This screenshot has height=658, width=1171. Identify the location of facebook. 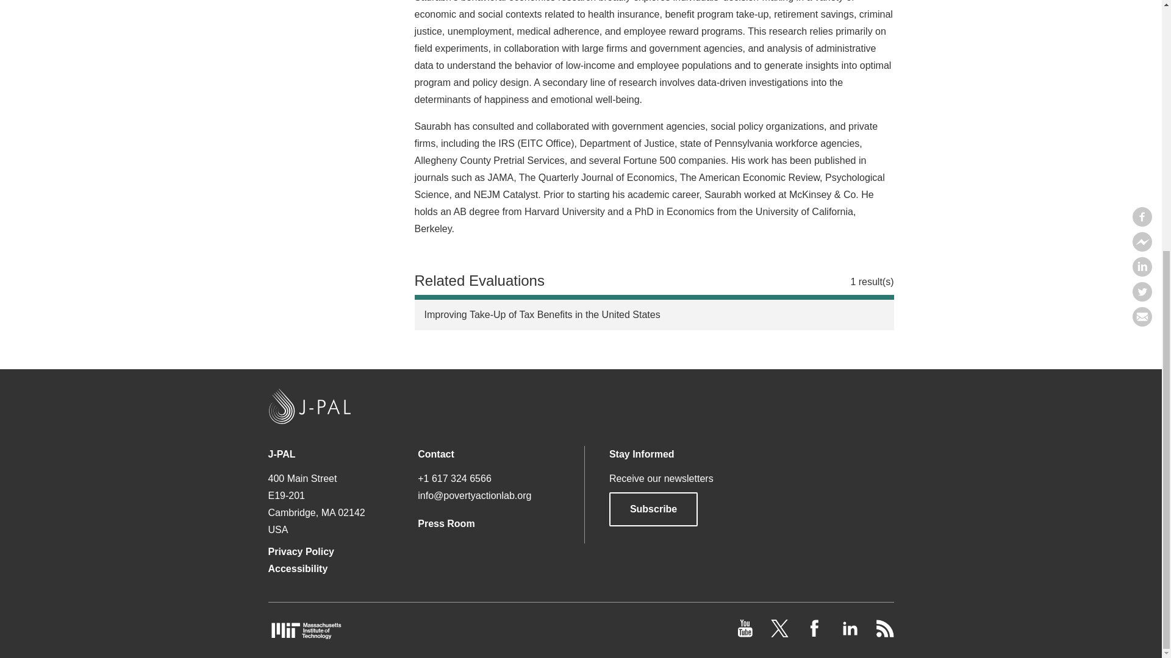
(816, 634).